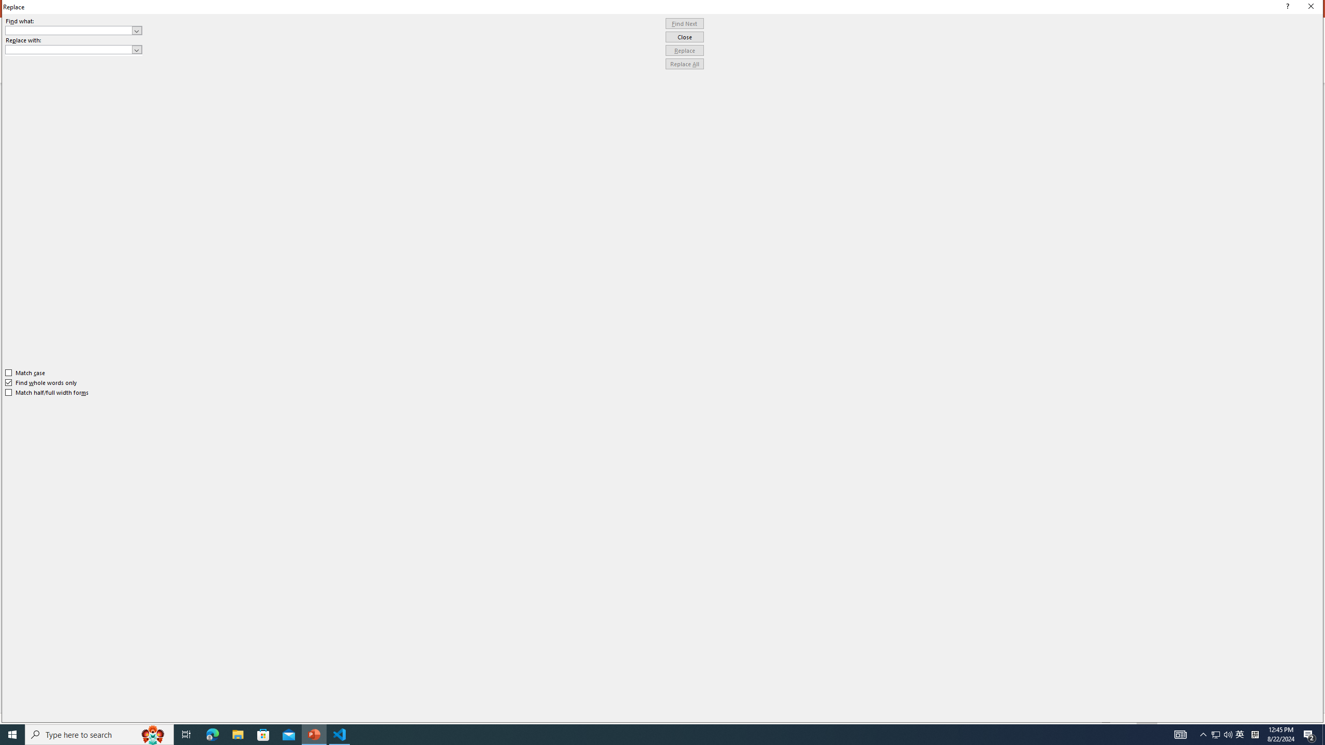 The image size is (1325, 745). What do you see at coordinates (41, 382) in the screenshot?
I see `Find whole words only` at bounding box center [41, 382].